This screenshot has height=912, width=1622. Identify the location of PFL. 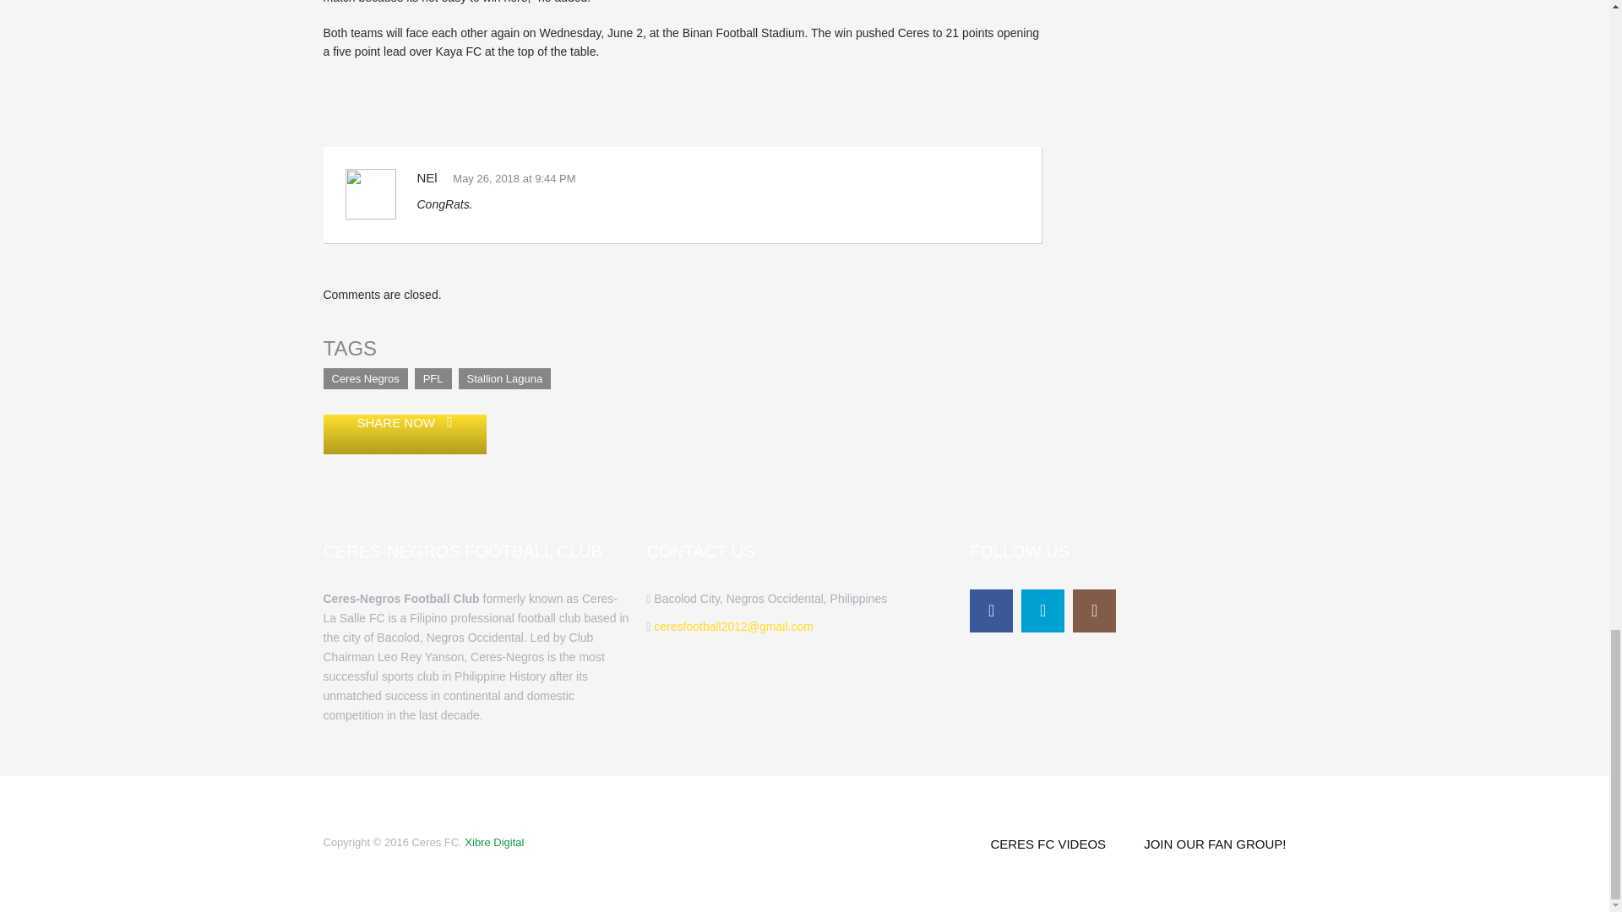
(433, 378).